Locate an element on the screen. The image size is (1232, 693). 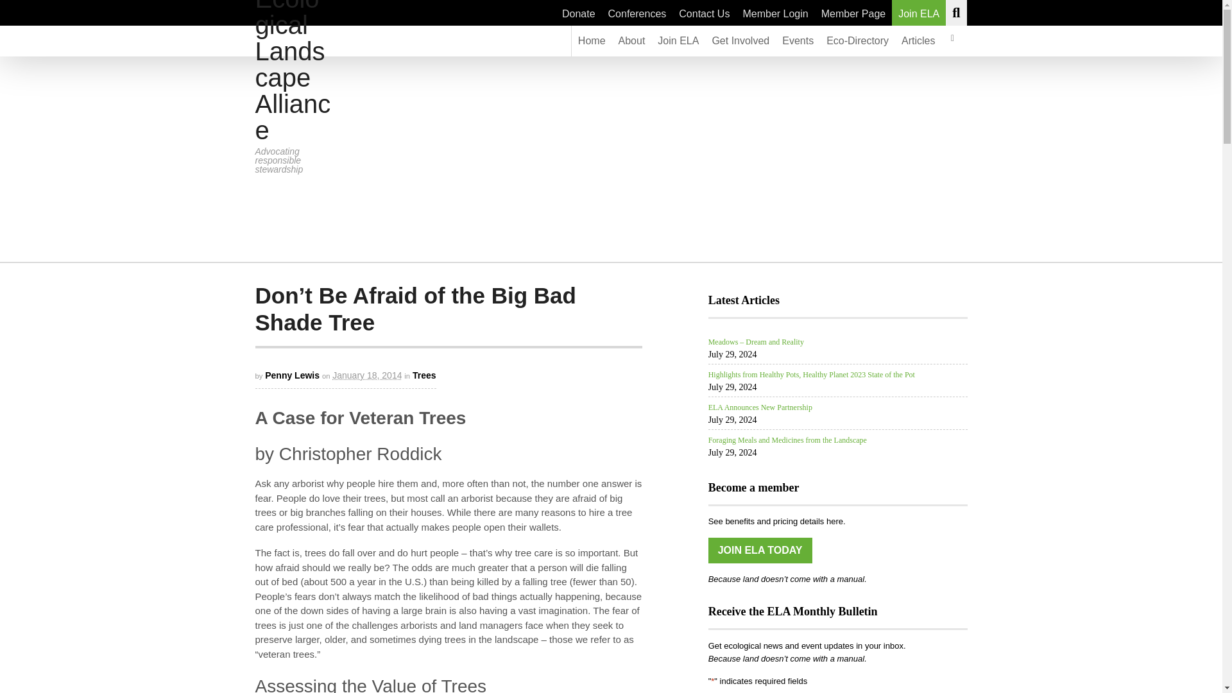
View all items in Trees is located at coordinates (424, 375).